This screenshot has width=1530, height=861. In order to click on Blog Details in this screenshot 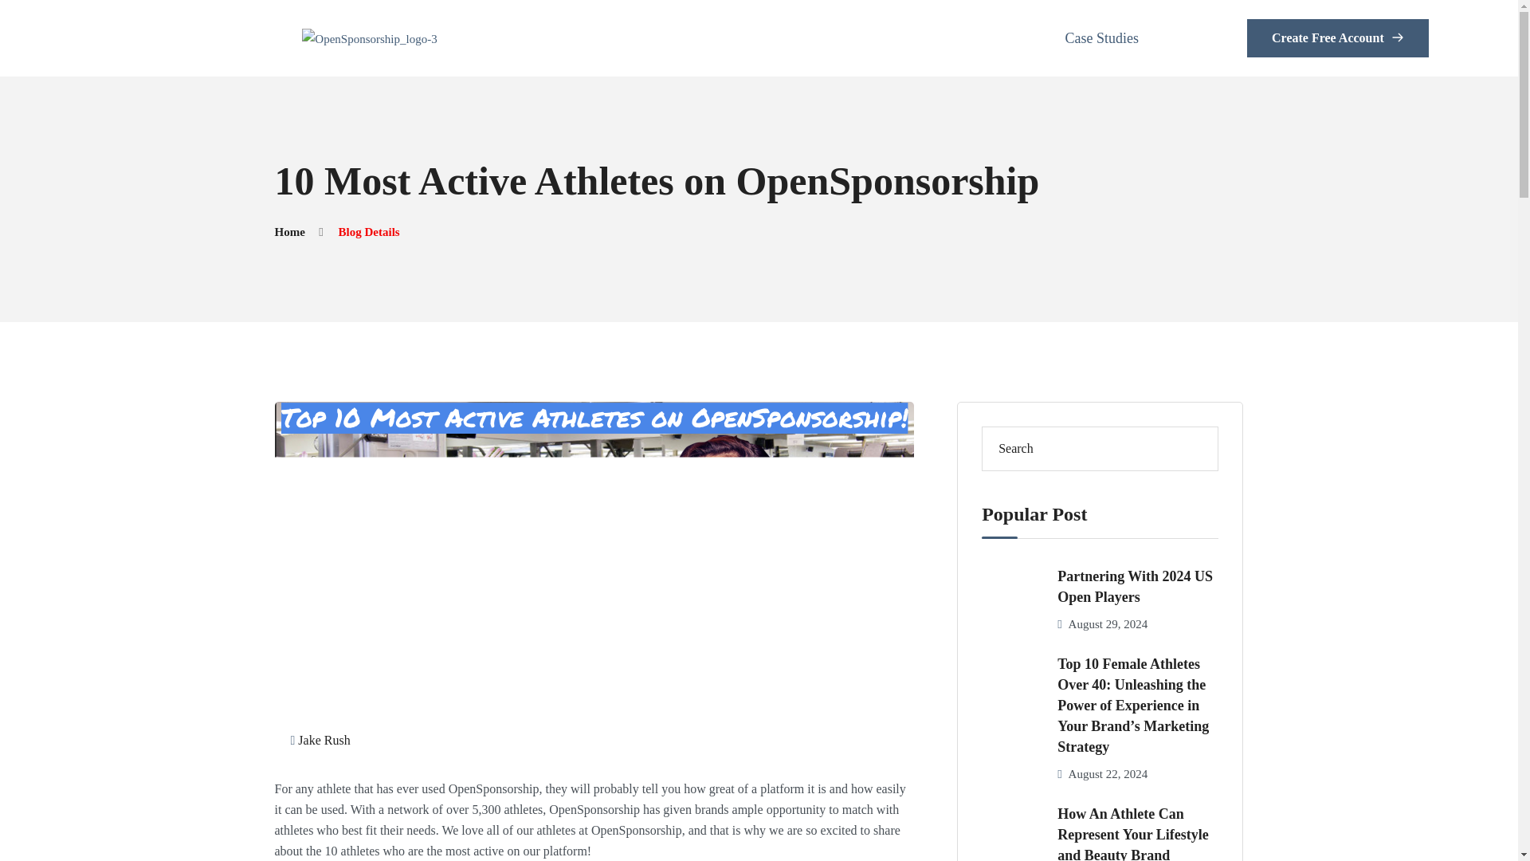, I will do `click(368, 231)`.